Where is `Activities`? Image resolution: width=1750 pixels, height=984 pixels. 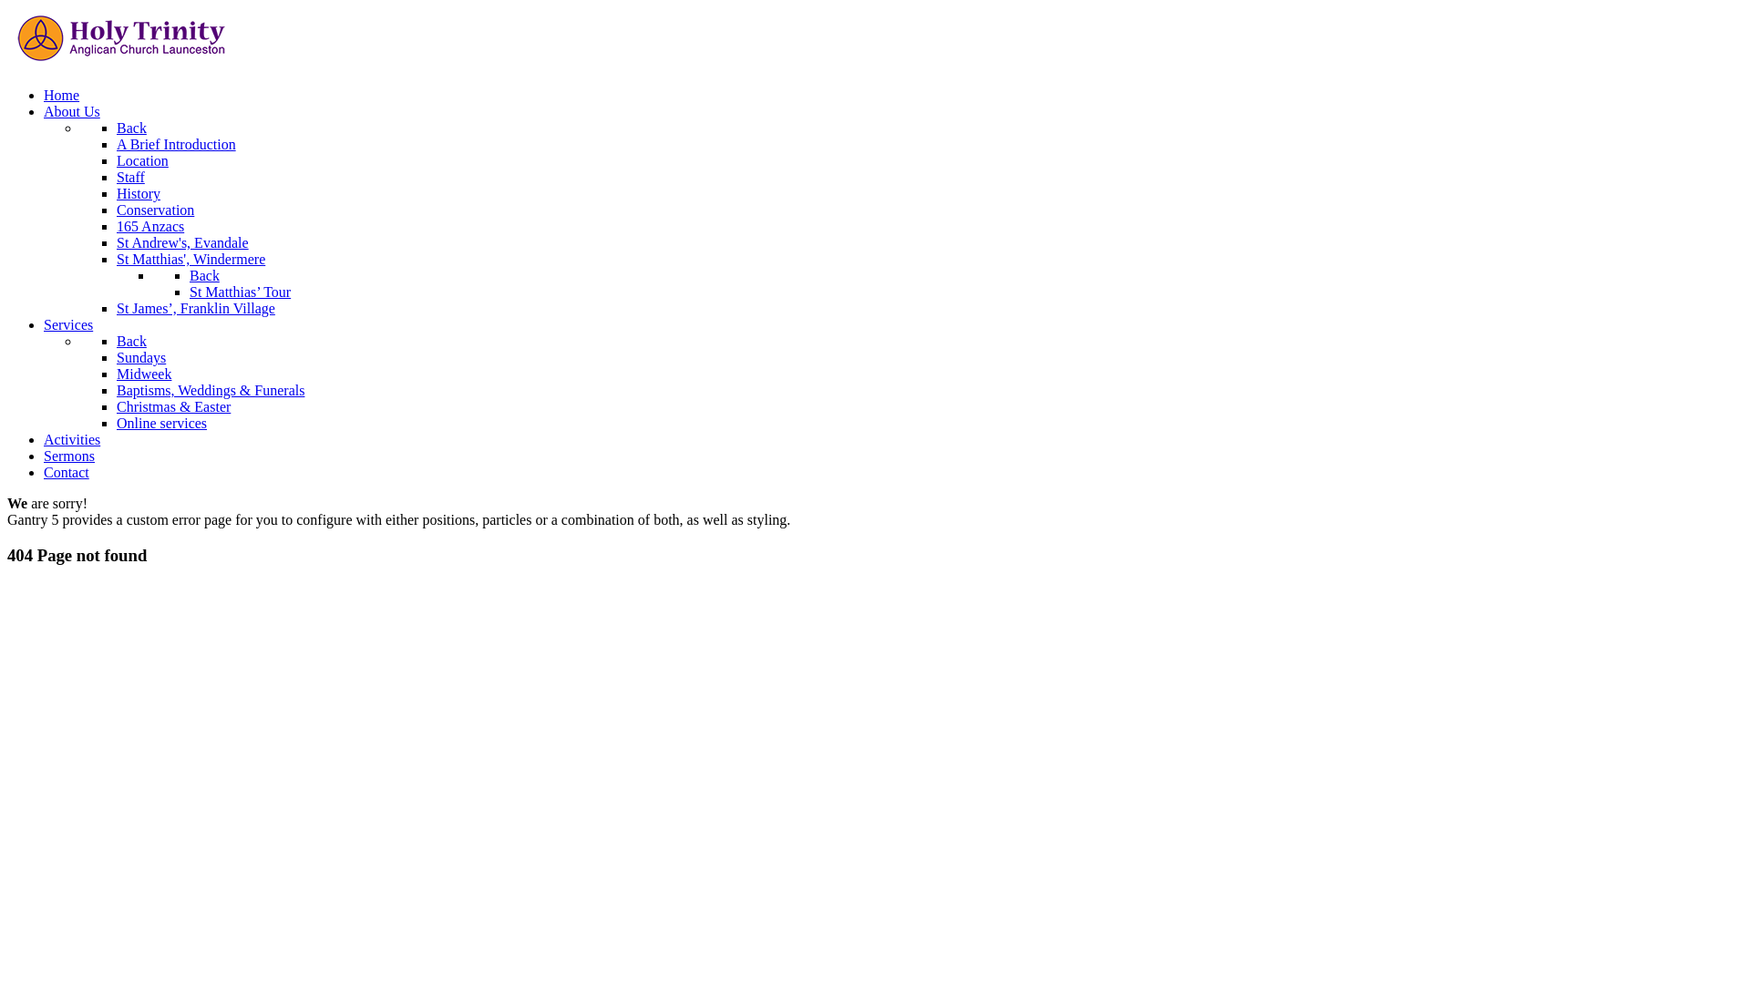
Activities is located at coordinates (72, 439).